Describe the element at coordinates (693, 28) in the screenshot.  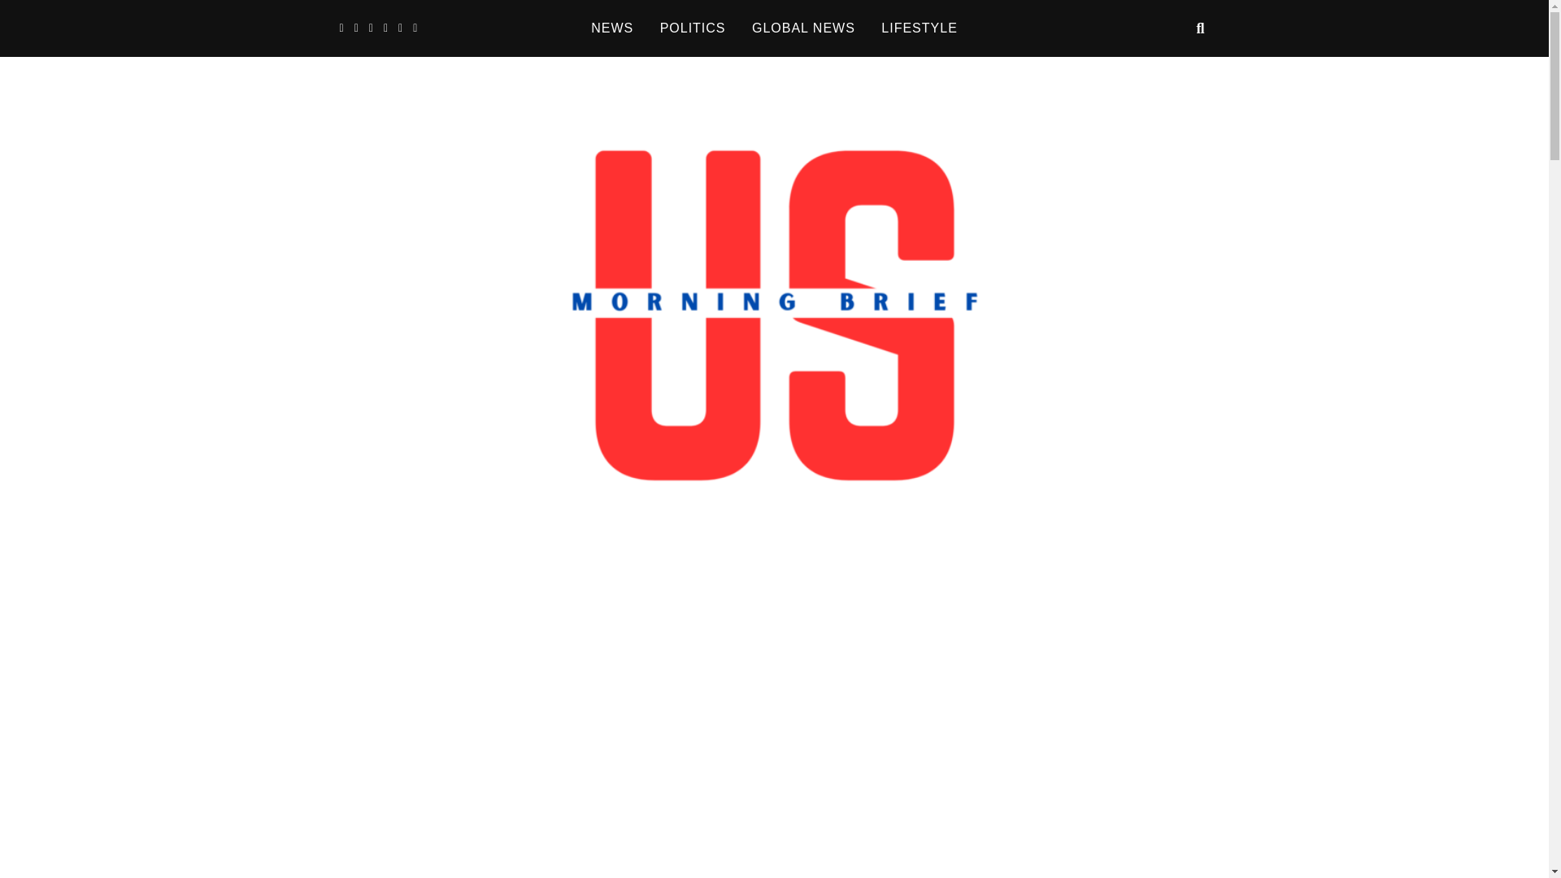
I see `POLITICS` at that location.